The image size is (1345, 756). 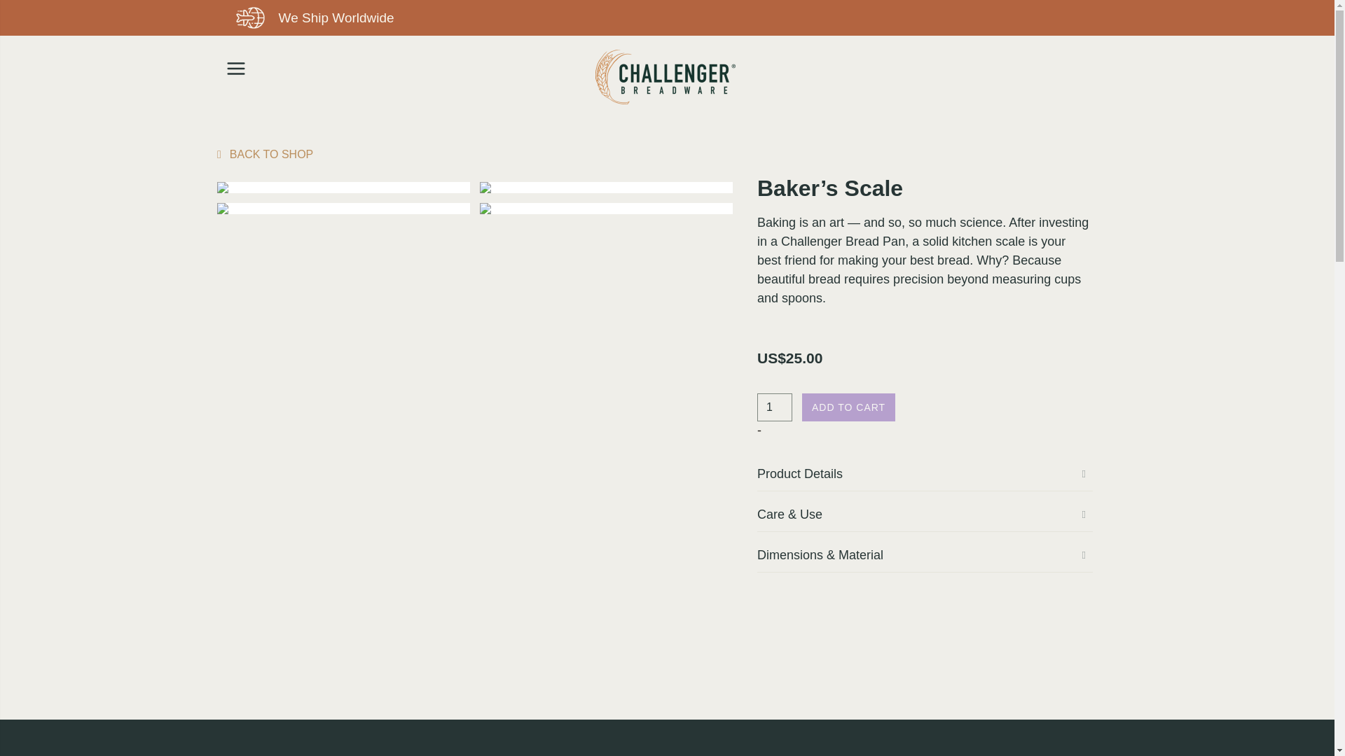 What do you see at coordinates (607, 209) in the screenshot?
I see `Challenger-Bakers-scale-salt-sprinkle` at bounding box center [607, 209].